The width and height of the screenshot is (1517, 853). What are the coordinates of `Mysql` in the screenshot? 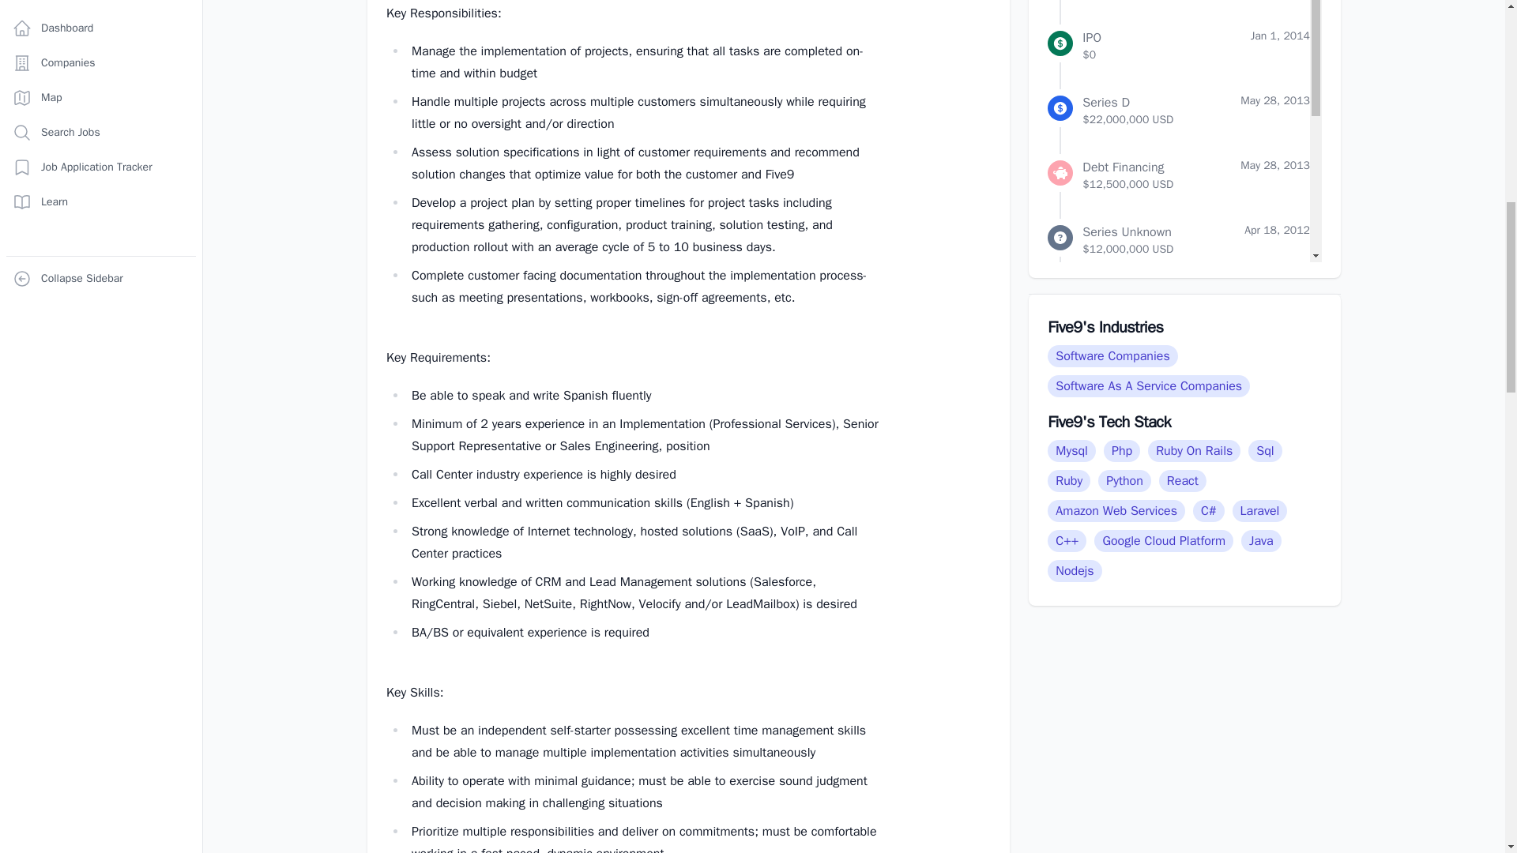 It's located at (1076, 450).